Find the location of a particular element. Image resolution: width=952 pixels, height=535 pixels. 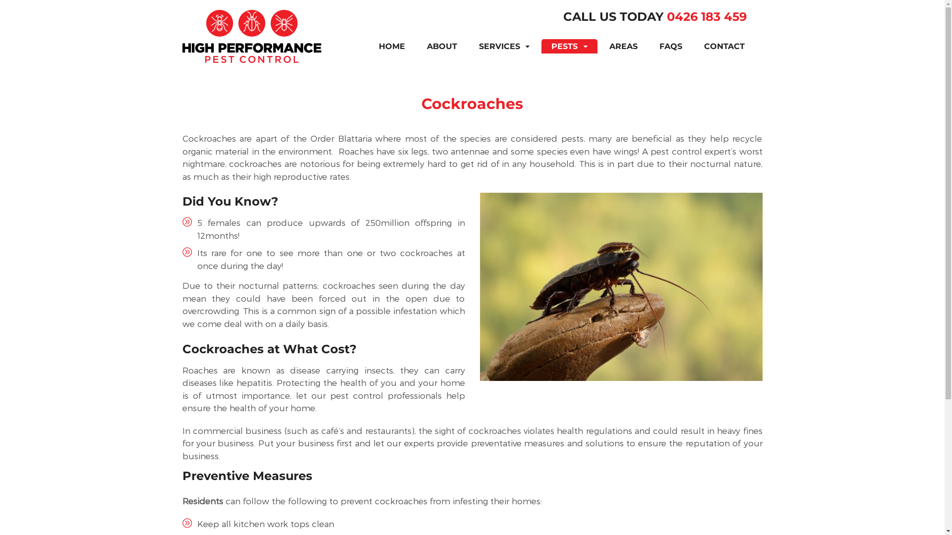

HOME is located at coordinates (392, 47).